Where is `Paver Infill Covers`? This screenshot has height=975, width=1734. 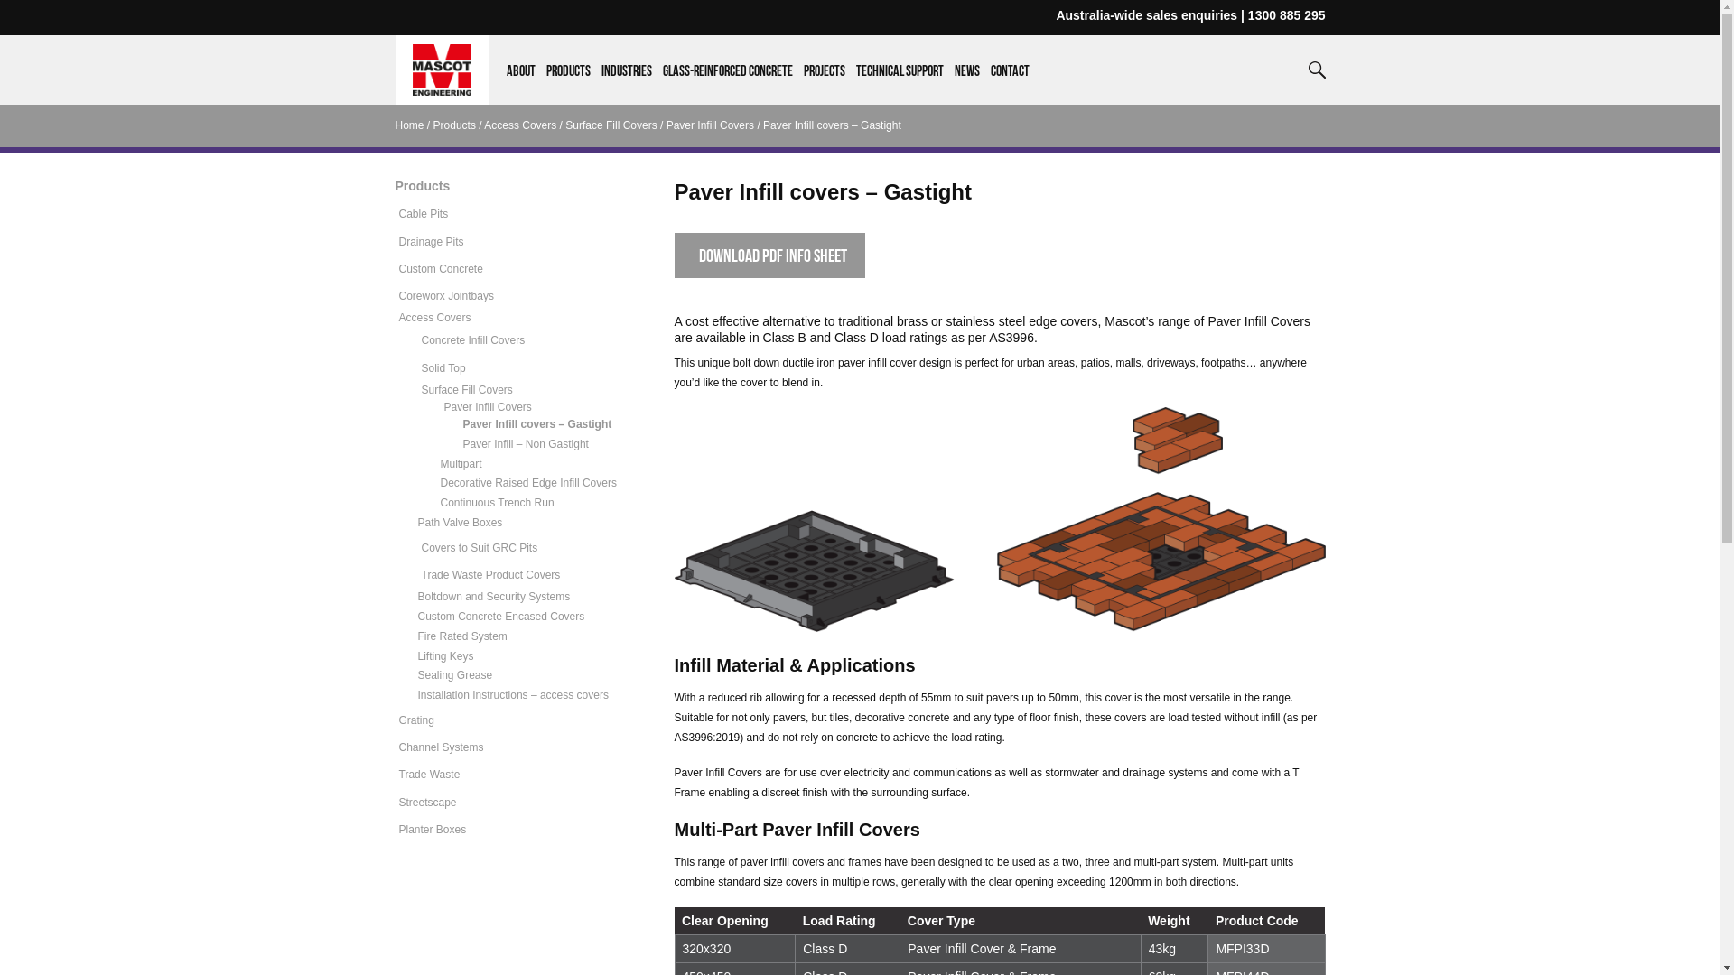 Paver Infill Covers is located at coordinates (710, 125).